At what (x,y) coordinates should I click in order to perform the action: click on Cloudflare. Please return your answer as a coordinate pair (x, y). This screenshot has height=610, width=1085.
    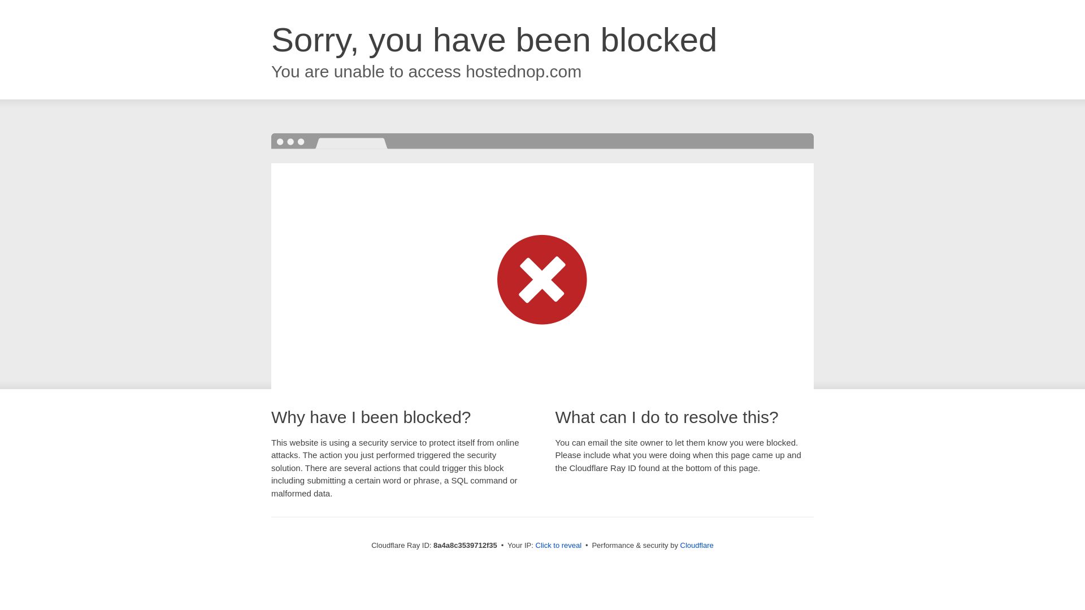
    Looking at the image, I should click on (697, 545).